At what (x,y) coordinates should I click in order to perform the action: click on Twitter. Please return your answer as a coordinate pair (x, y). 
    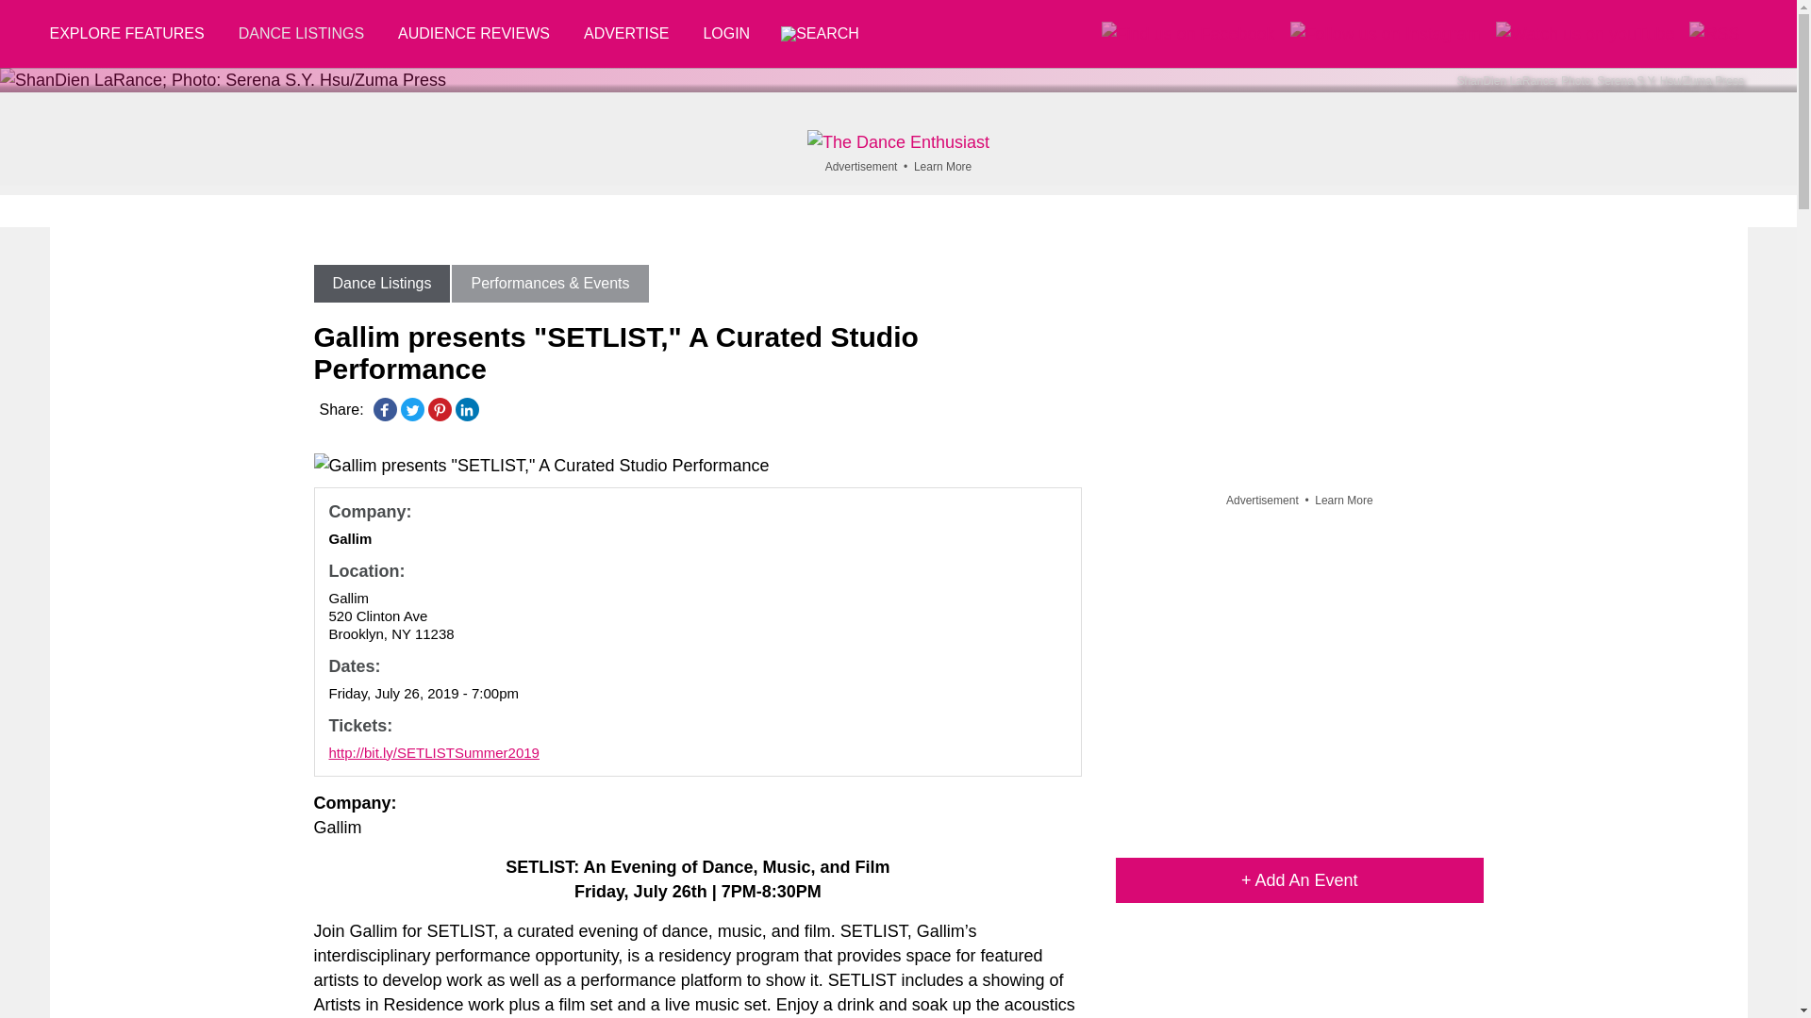
    Looking at the image, I should click on (411, 409).